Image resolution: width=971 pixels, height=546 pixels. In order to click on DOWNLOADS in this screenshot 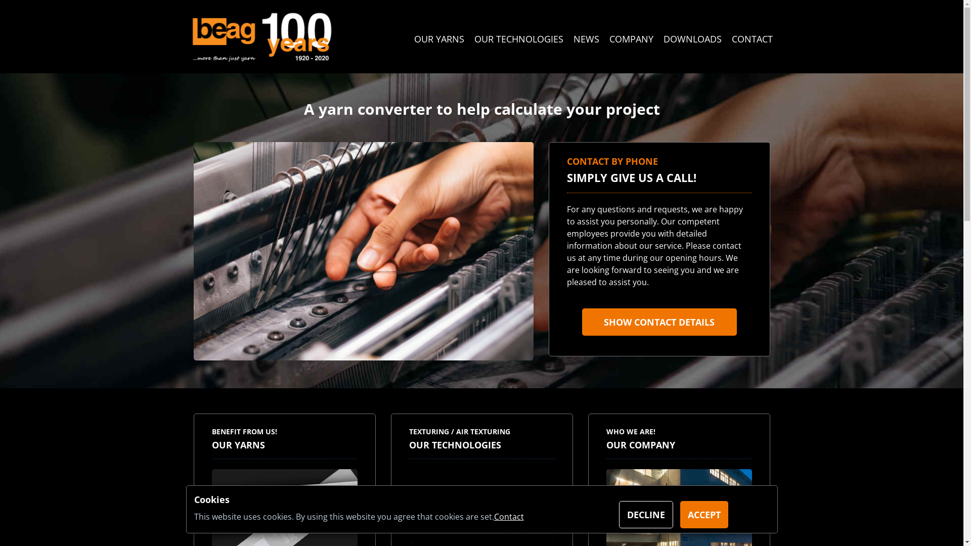, I will do `click(693, 38)`.